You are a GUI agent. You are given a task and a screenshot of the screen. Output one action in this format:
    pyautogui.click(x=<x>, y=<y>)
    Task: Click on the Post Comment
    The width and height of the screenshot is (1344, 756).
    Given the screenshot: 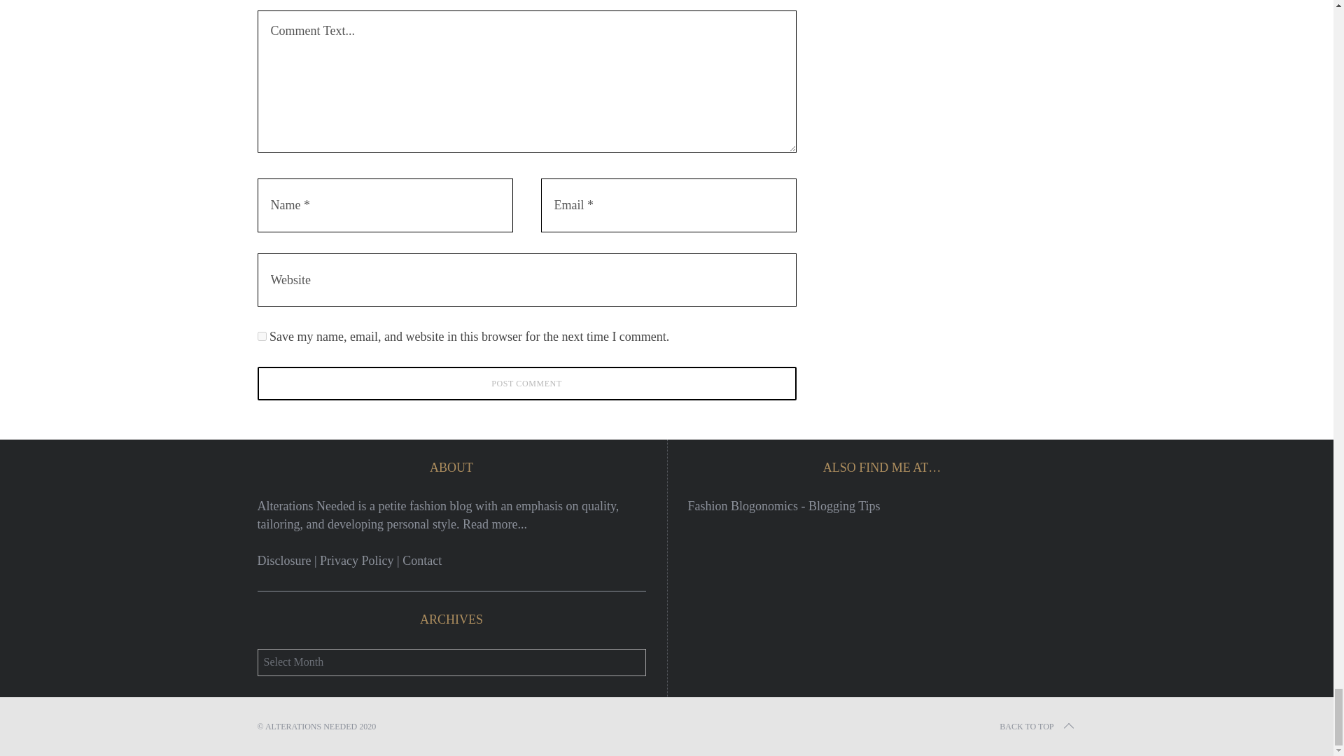 What is the action you would take?
    pyautogui.click(x=527, y=384)
    